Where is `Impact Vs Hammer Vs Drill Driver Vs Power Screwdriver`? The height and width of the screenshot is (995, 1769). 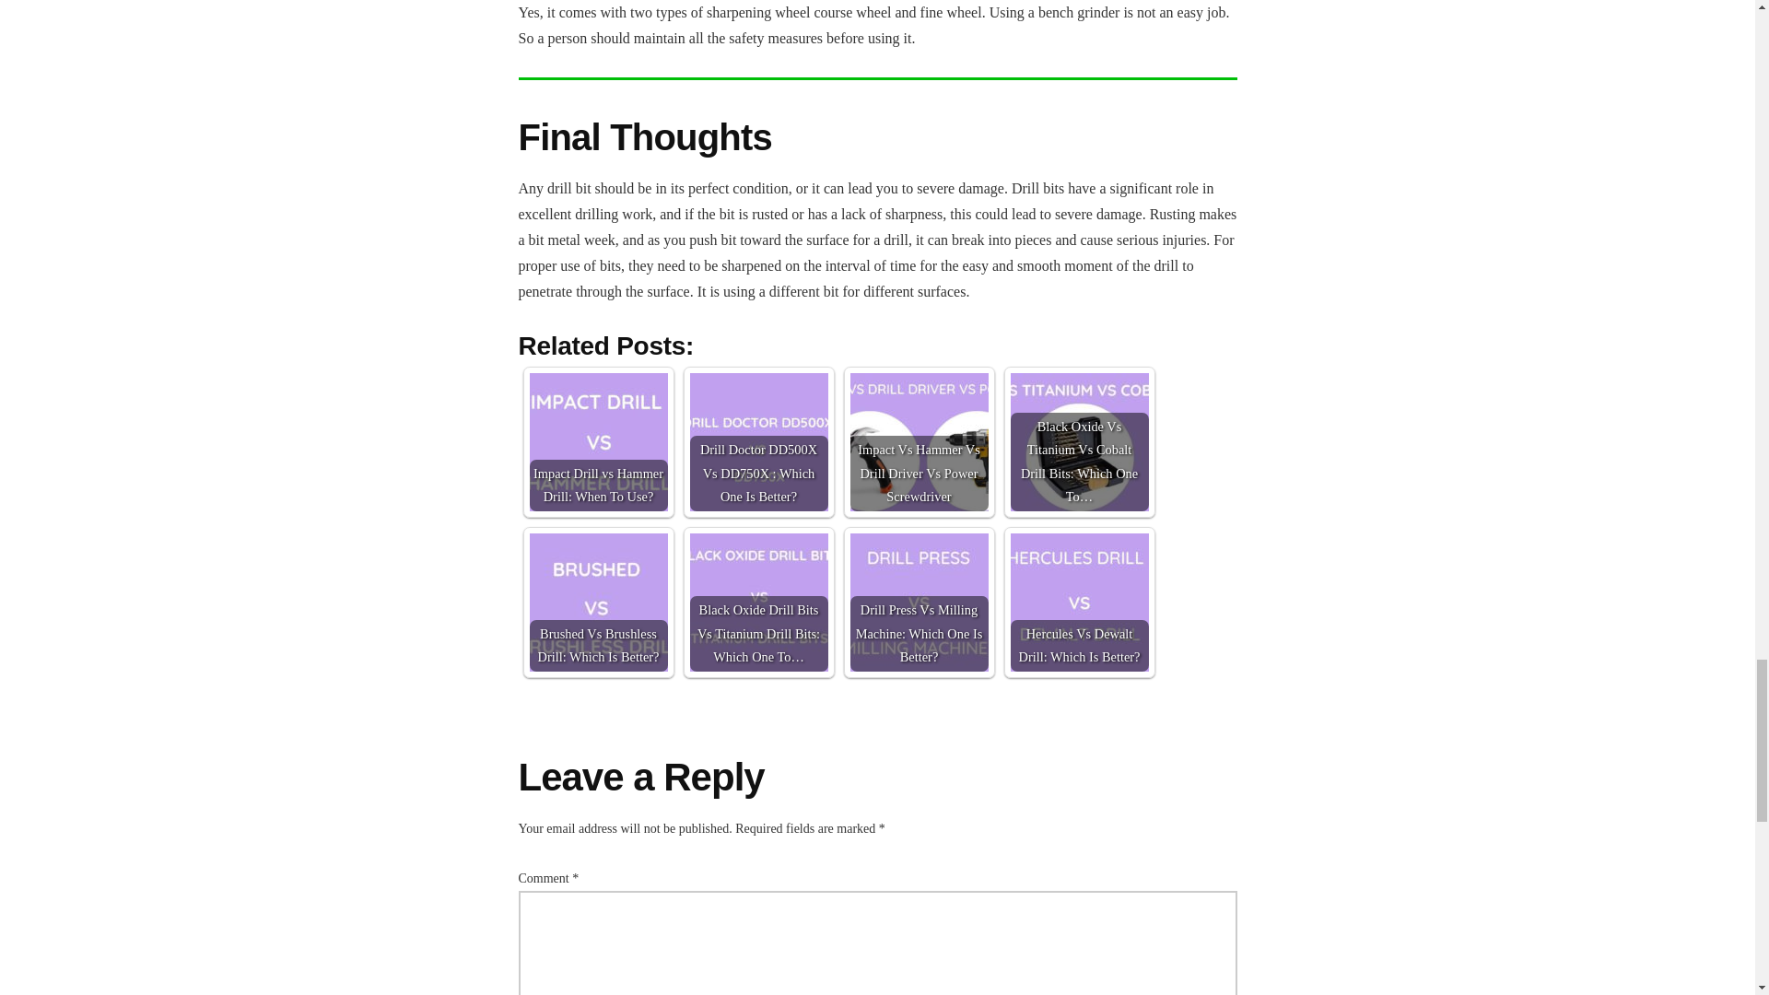 Impact Vs Hammer Vs Drill Driver Vs Power Screwdriver is located at coordinates (918, 442).